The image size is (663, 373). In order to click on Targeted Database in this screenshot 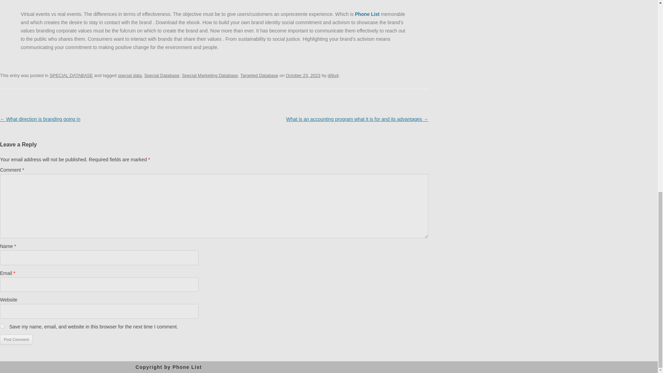, I will do `click(259, 75)`.